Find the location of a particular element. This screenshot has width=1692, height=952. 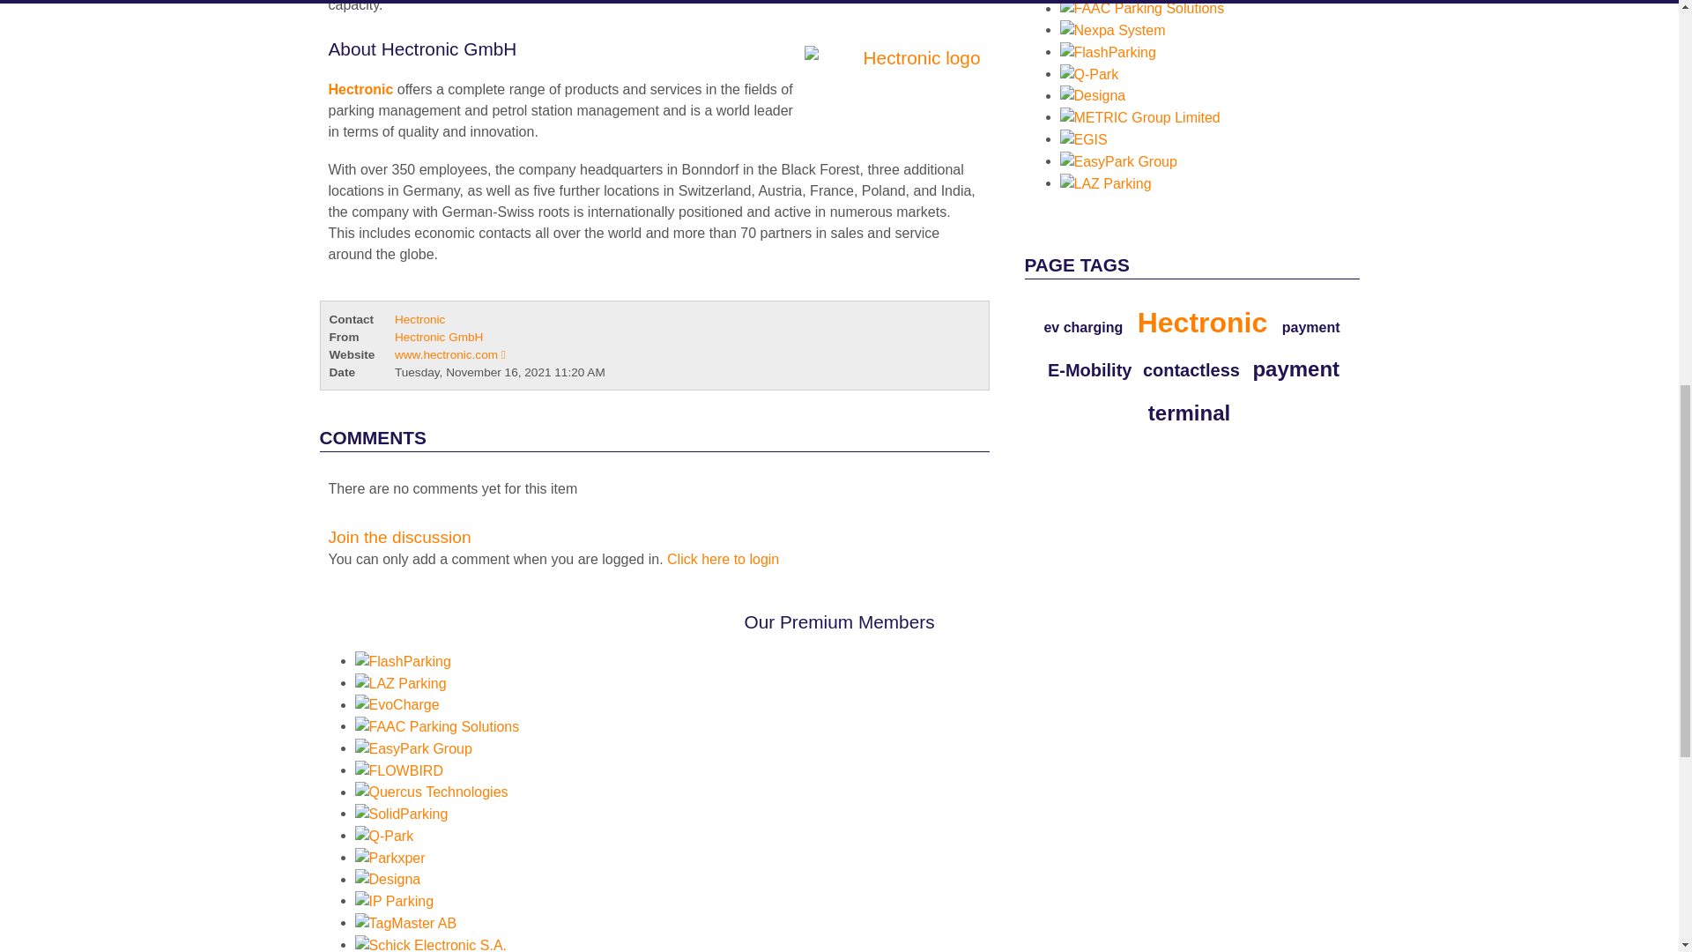

Hectronic is located at coordinates (360, 89).